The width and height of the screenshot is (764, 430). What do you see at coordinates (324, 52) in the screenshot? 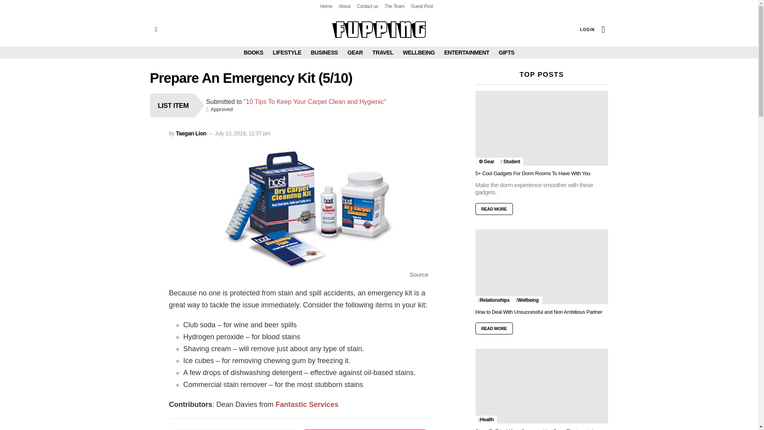
I see `BUSINESS` at bounding box center [324, 52].